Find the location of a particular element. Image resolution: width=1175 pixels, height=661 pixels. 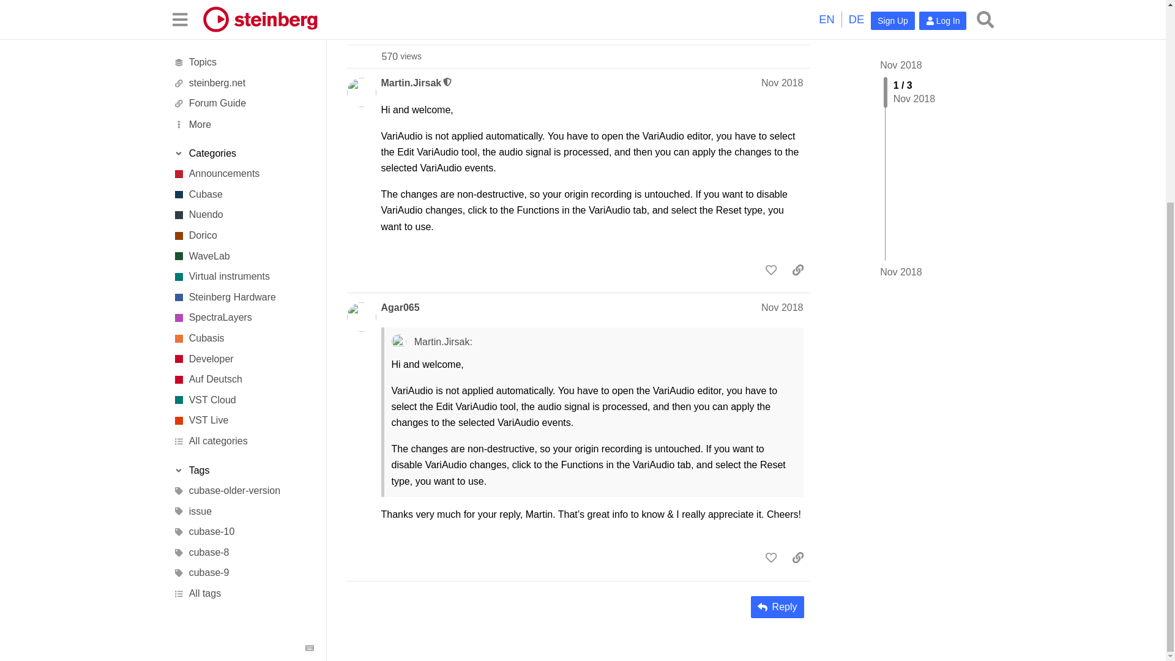

VST Cloud is located at coordinates (243, 115).